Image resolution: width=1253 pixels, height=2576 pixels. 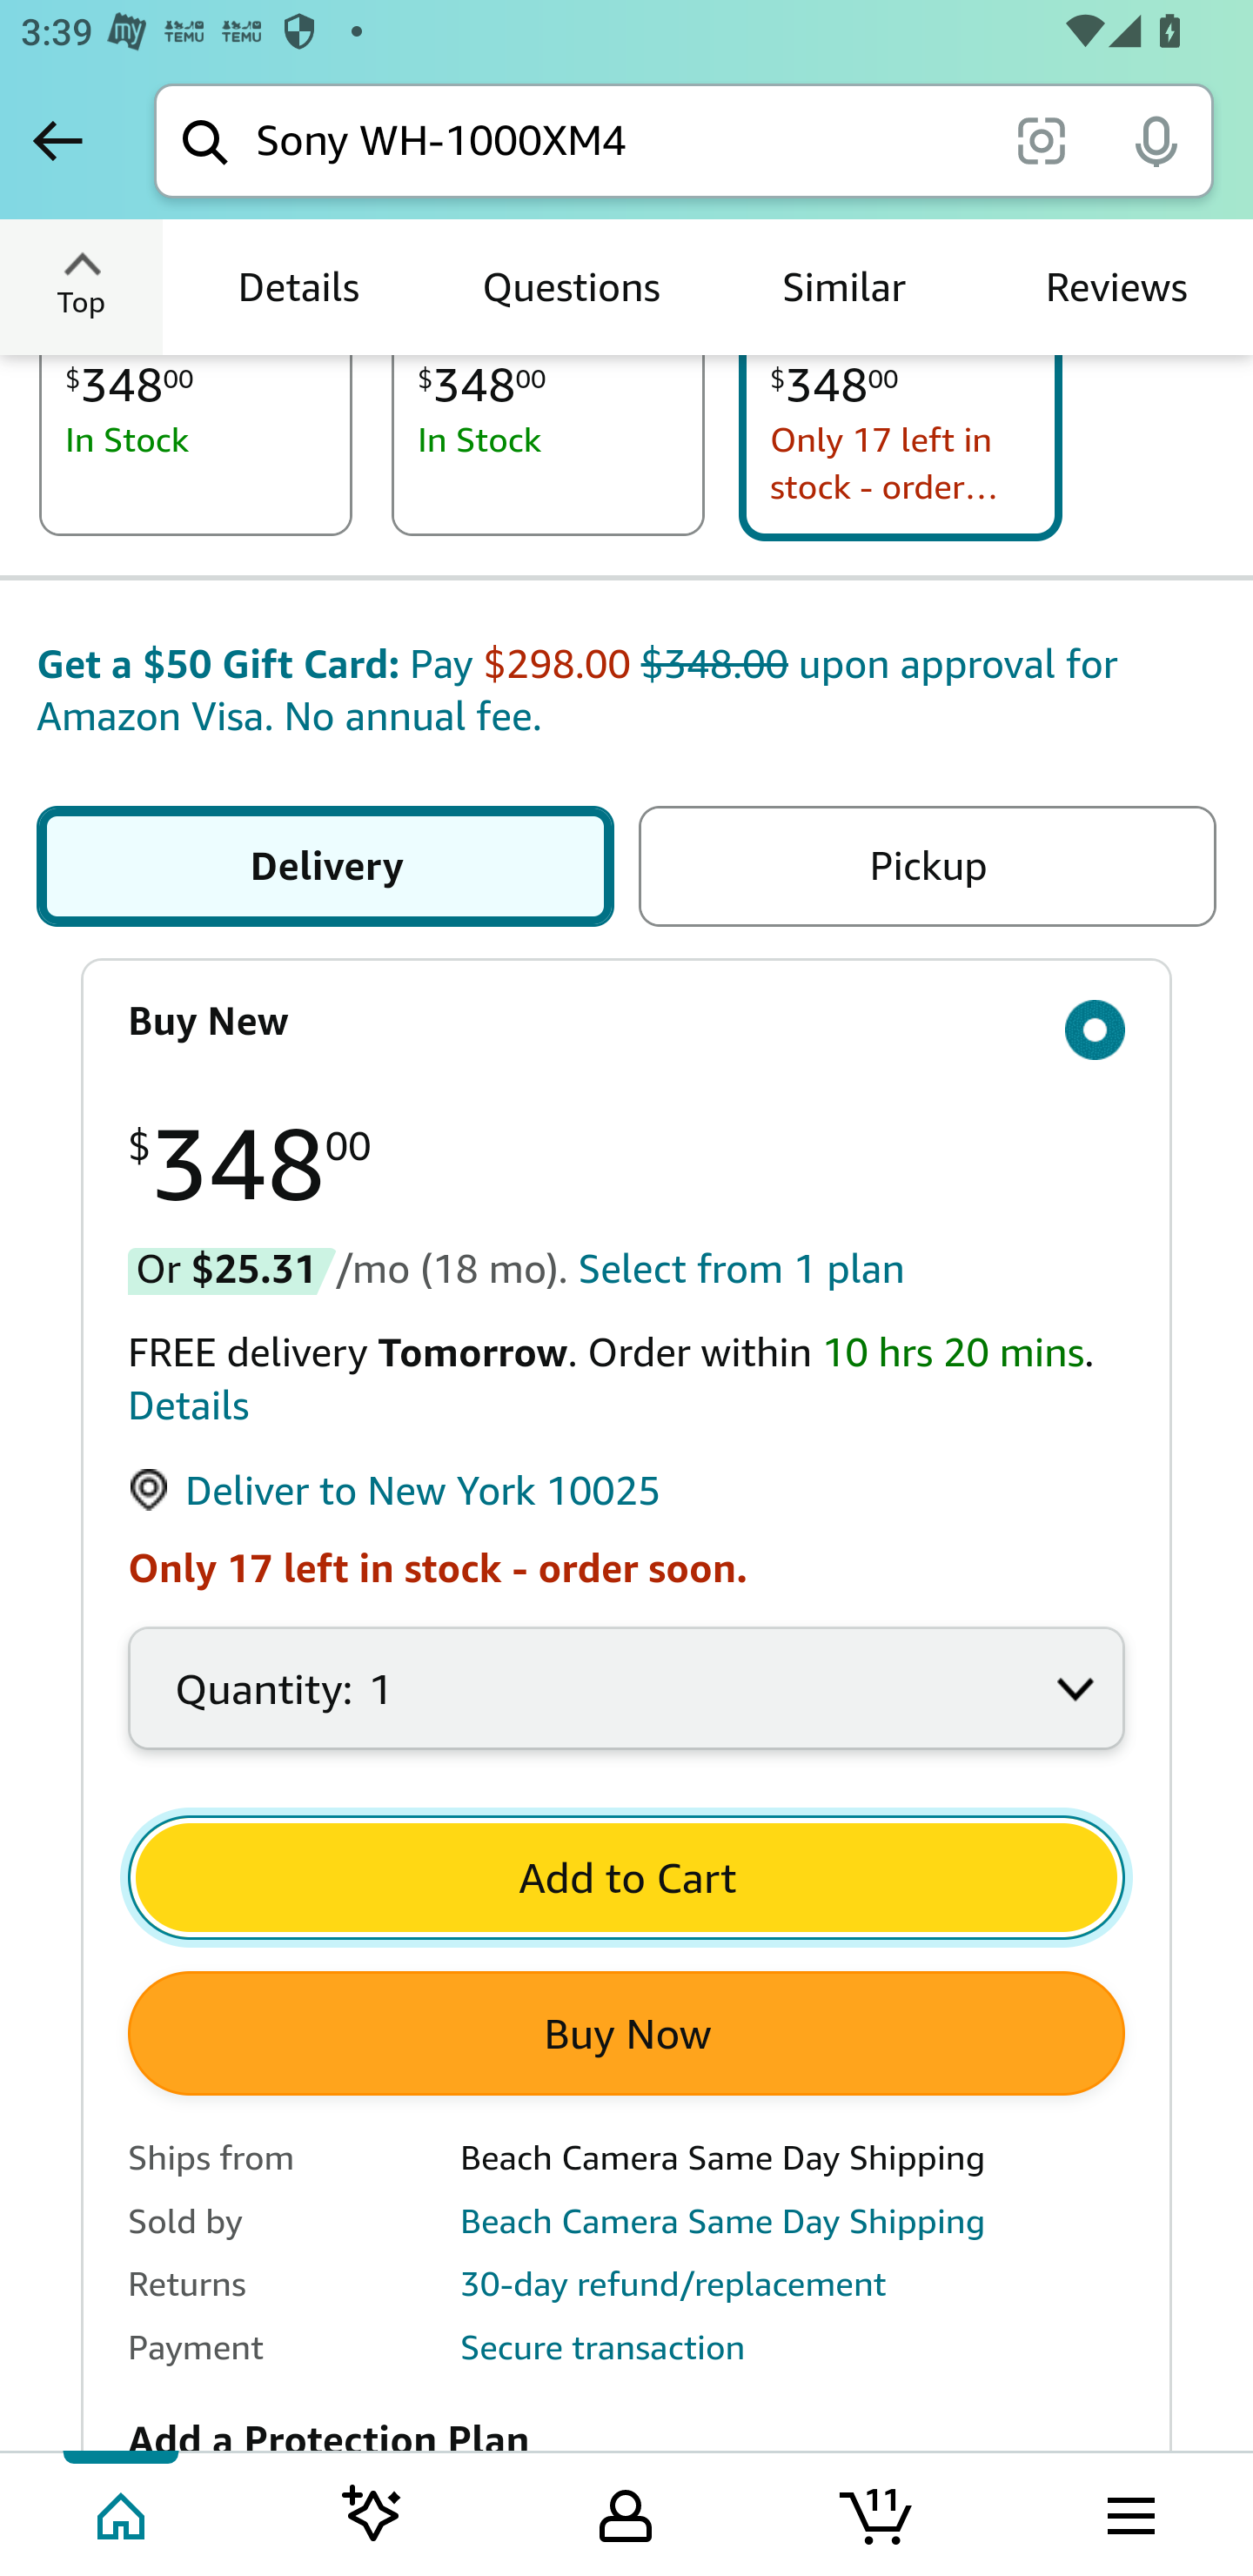 What do you see at coordinates (723, 2220) in the screenshot?
I see `Beach Camera Same Day Shipping` at bounding box center [723, 2220].